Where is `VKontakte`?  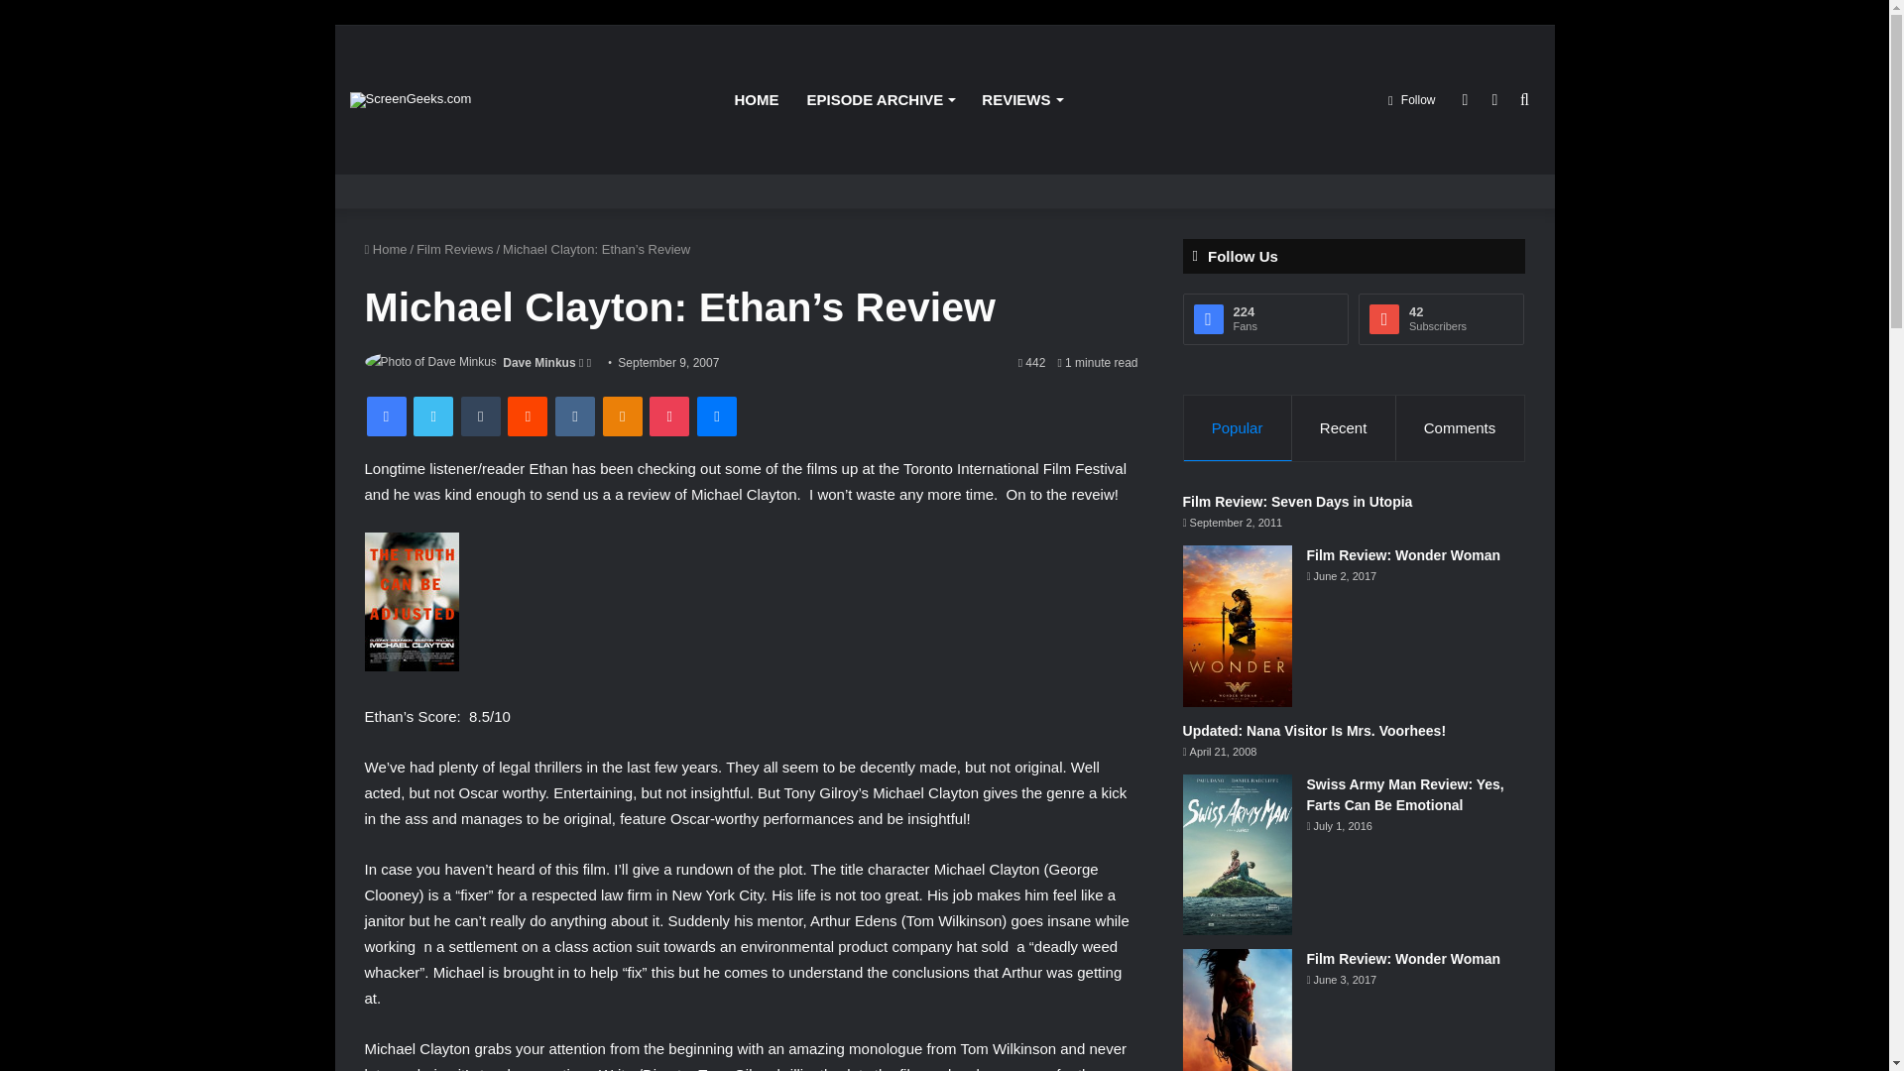 VKontakte is located at coordinates (575, 416).